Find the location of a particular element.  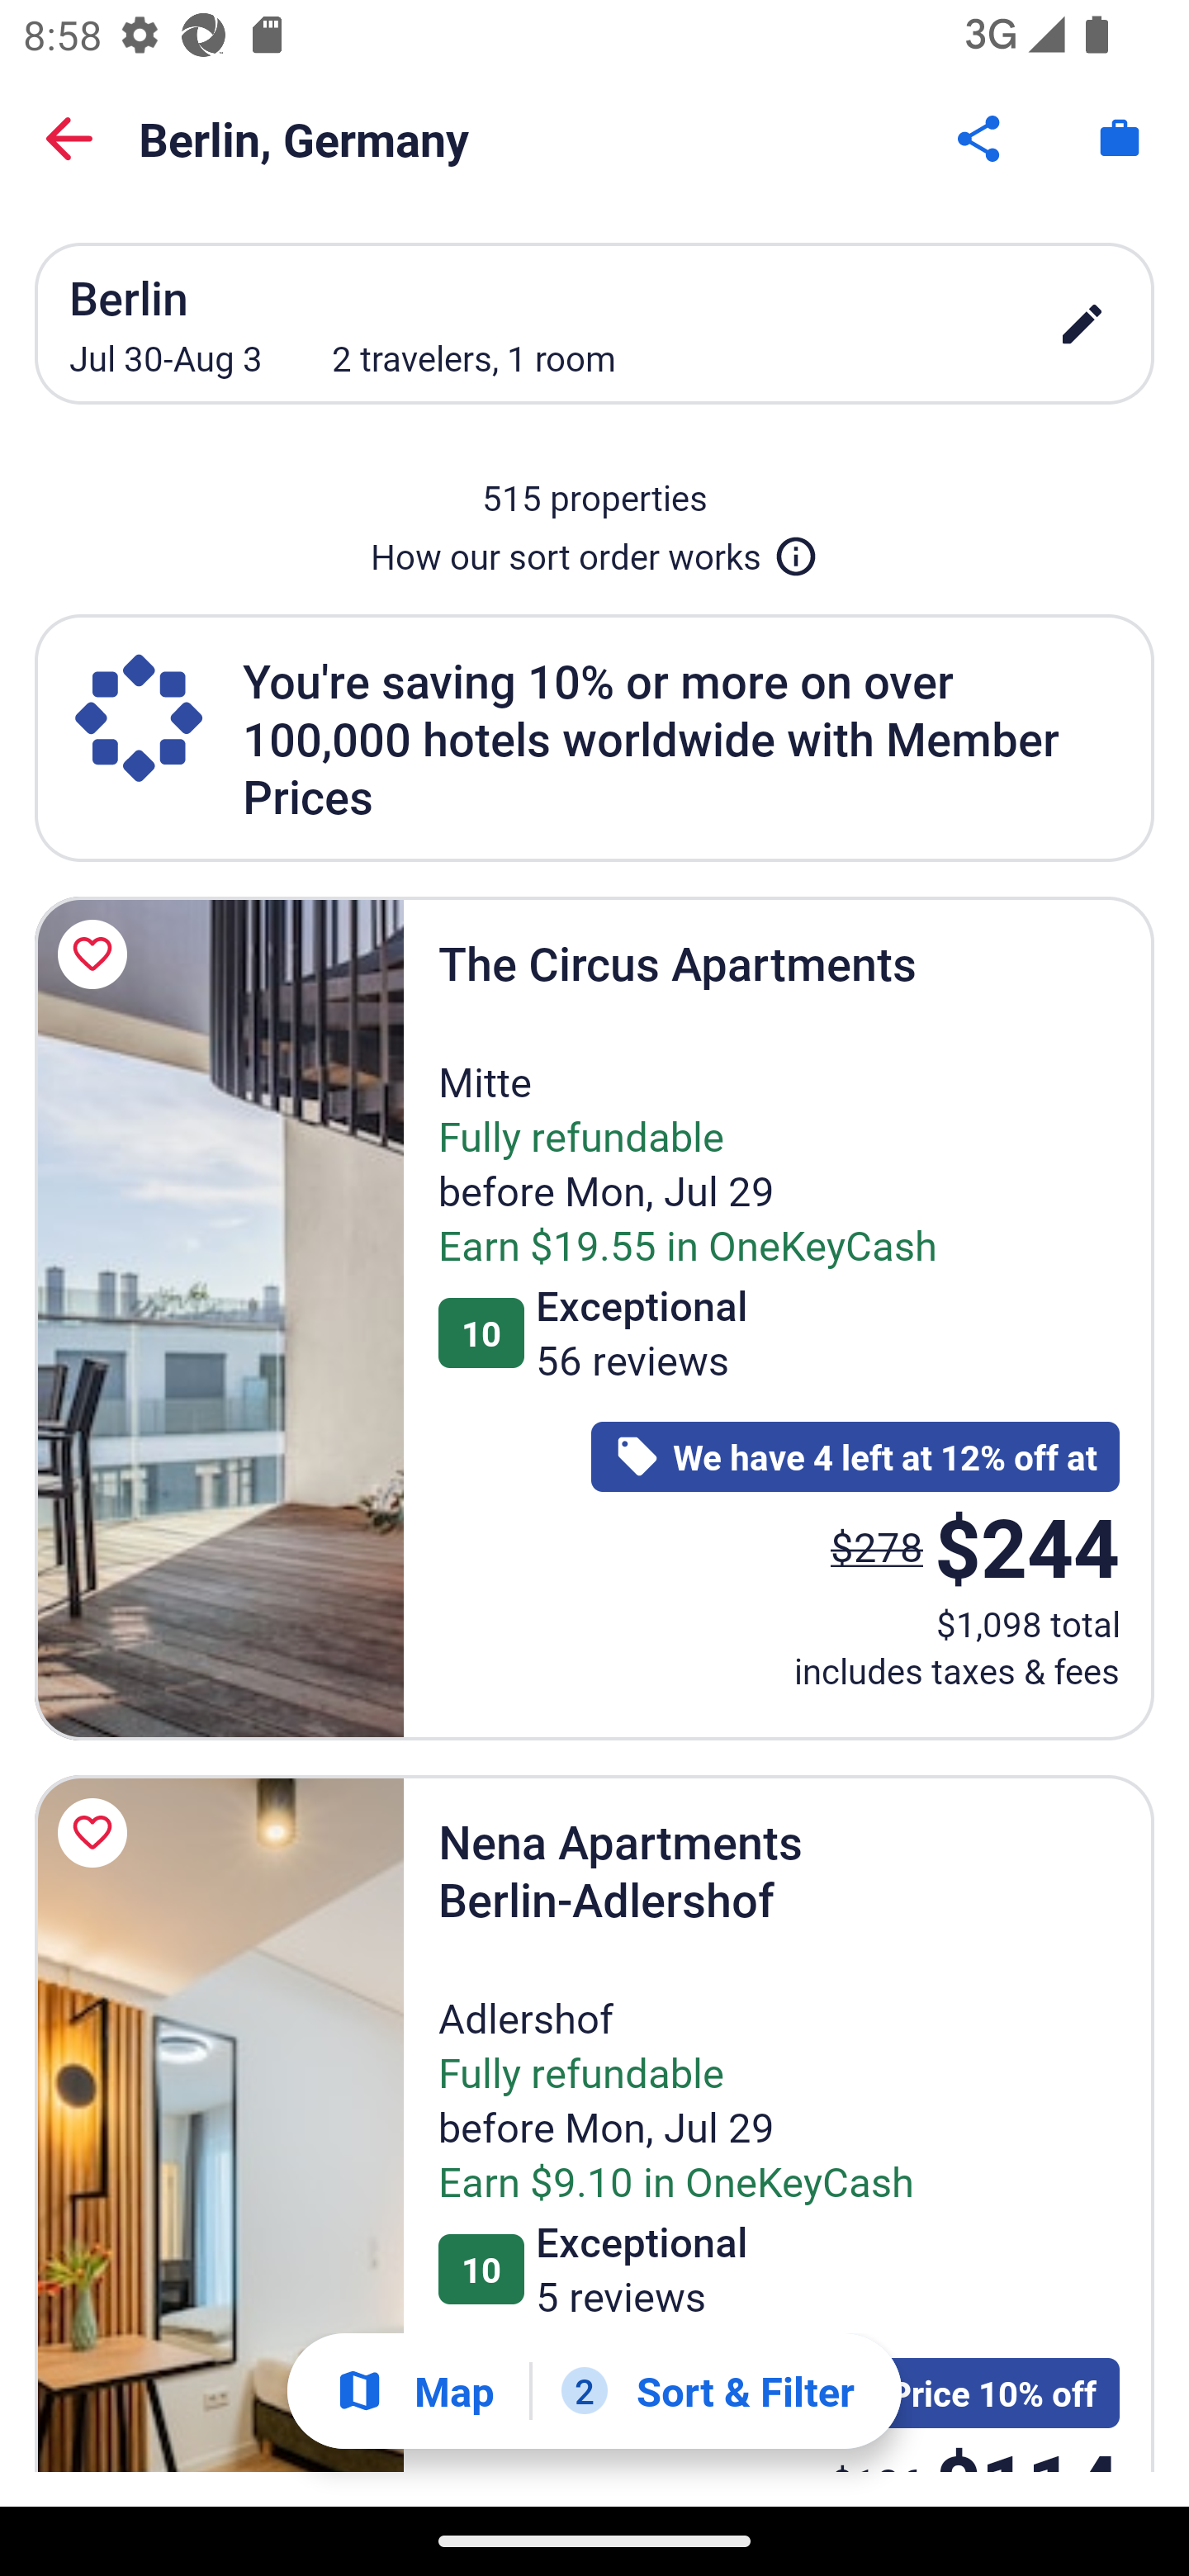

How our sort order works is located at coordinates (594, 550).